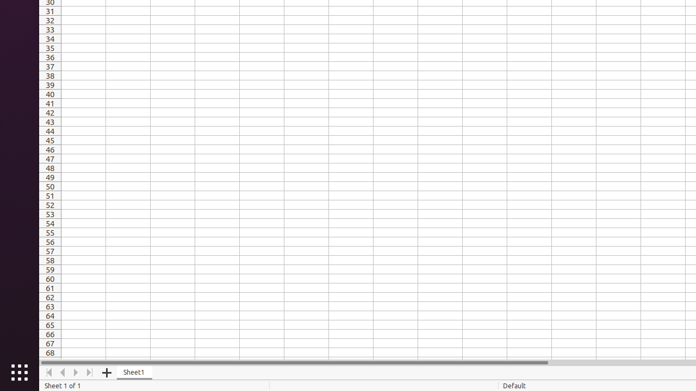 This screenshot has height=391, width=696. What do you see at coordinates (49, 373) in the screenshot?
I see `Move To Home` at bounding box center [49, 373].